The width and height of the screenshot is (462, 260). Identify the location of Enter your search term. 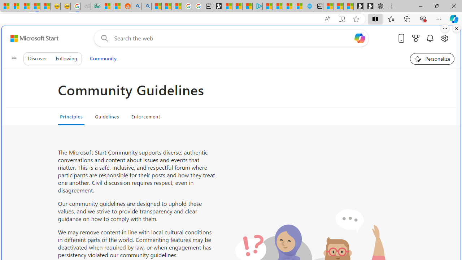
(232, 38).